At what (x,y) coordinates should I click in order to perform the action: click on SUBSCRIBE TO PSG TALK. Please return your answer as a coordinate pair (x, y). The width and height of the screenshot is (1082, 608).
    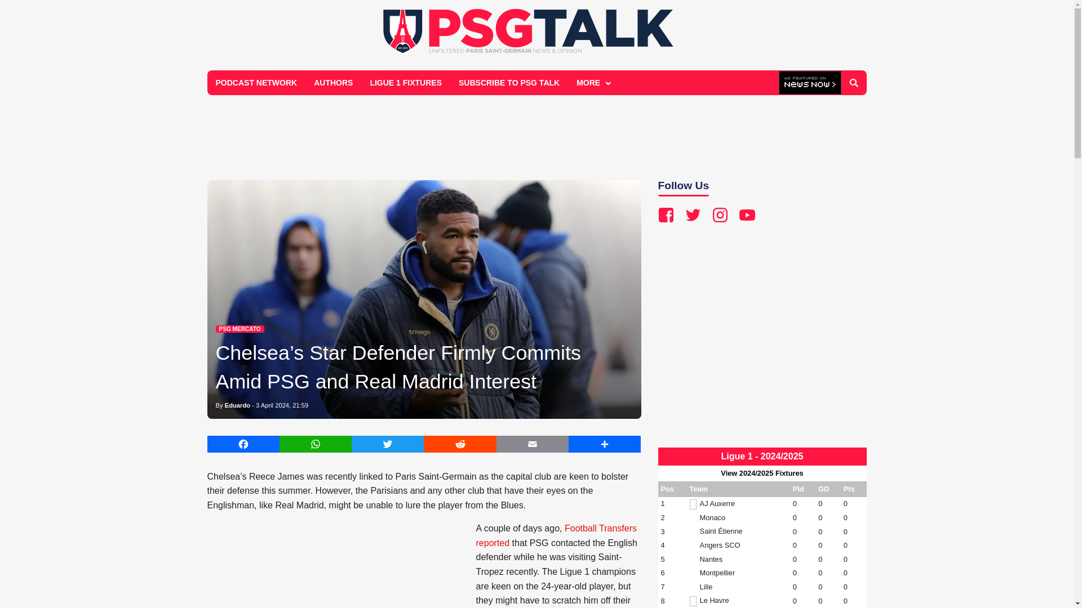
    Looking at the image, I should click on (509, 82).